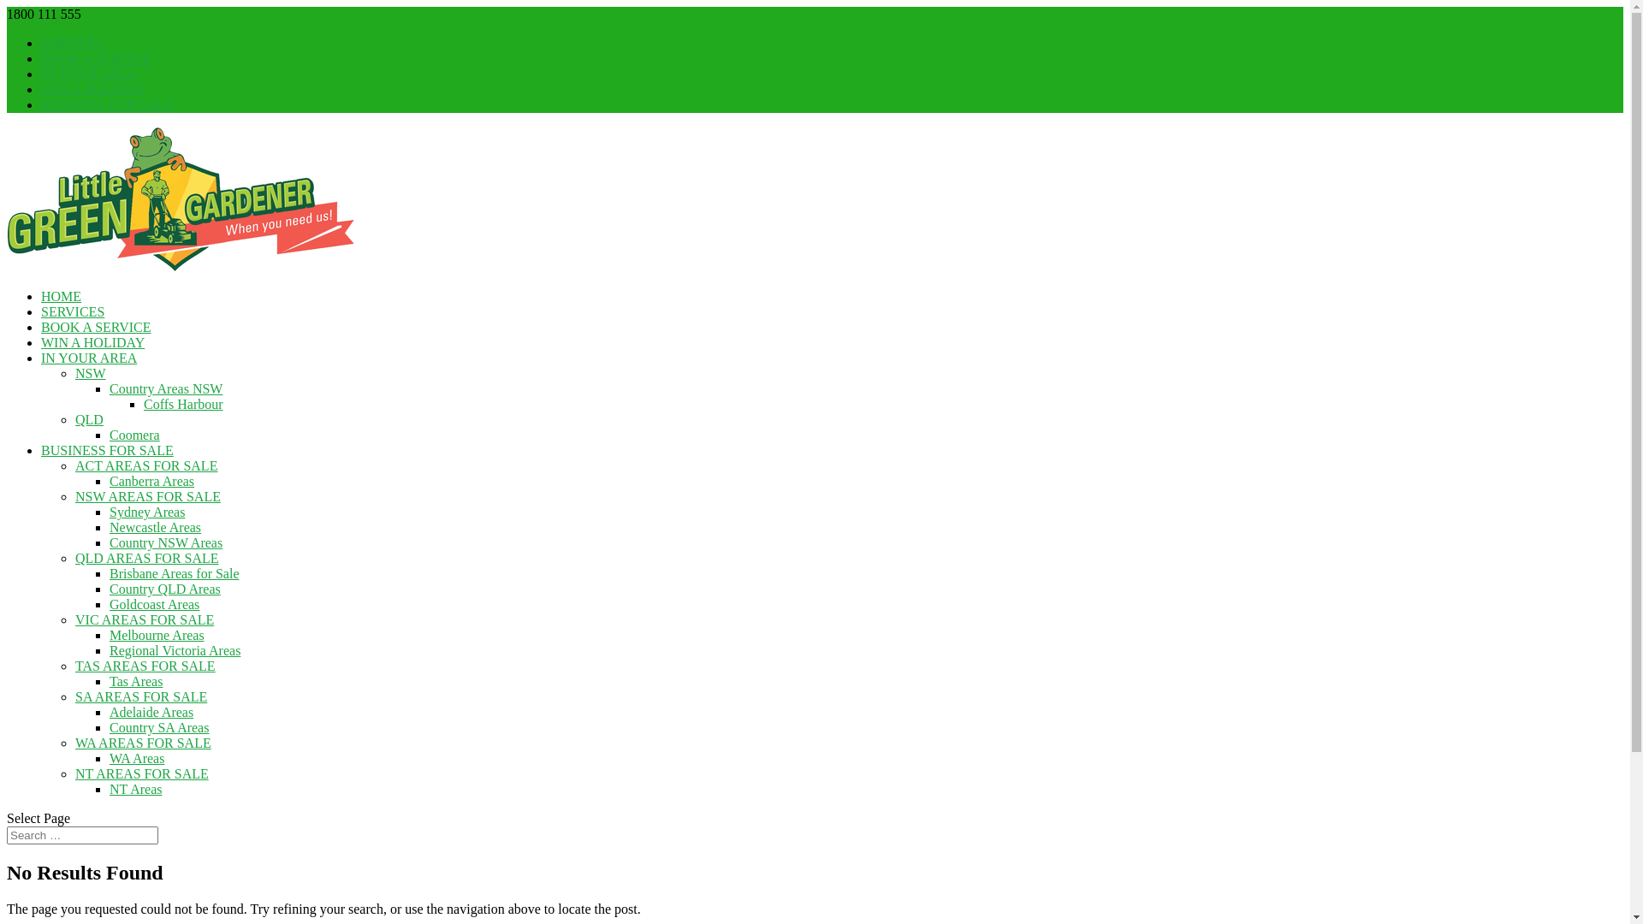 This screenshot has height=924, width=1643. What do you see at coordinates (141, 696) in the screenshot?
I see `SA AREAS FOR SALE` at bounding box center [141, 696].